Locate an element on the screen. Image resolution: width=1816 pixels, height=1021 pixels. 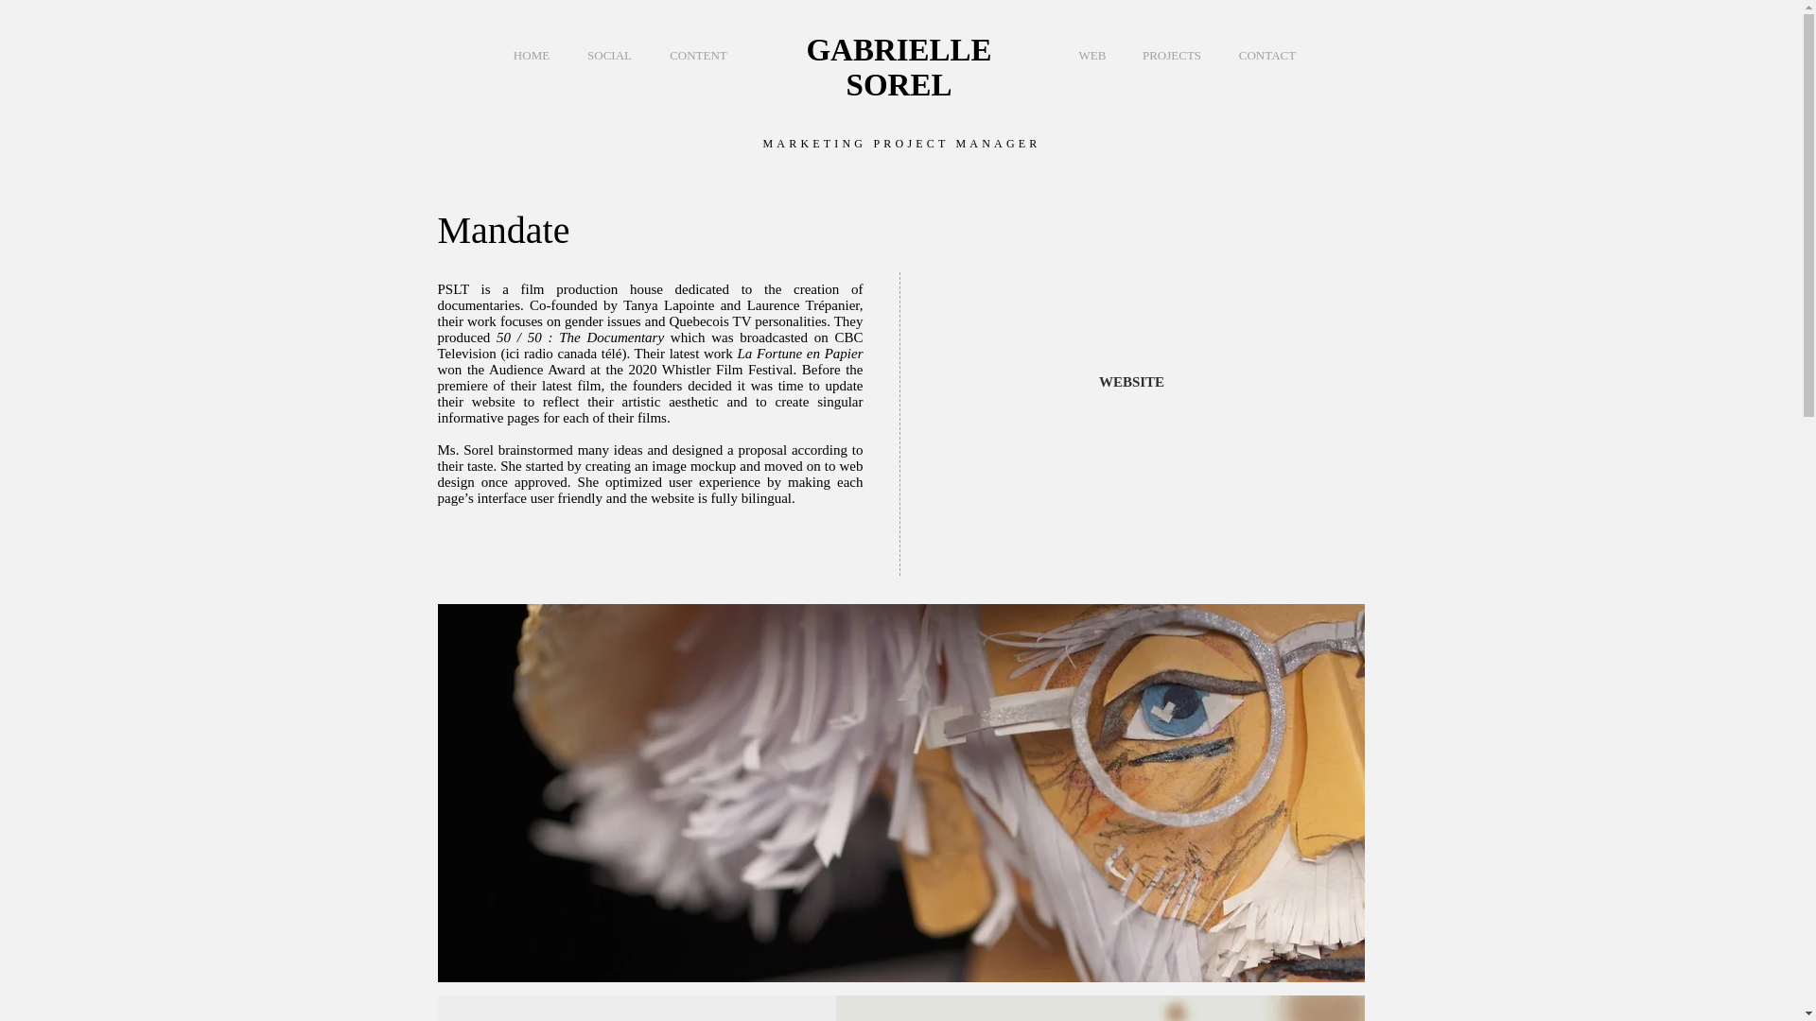
WEB is located at coordinates (1091, 55).